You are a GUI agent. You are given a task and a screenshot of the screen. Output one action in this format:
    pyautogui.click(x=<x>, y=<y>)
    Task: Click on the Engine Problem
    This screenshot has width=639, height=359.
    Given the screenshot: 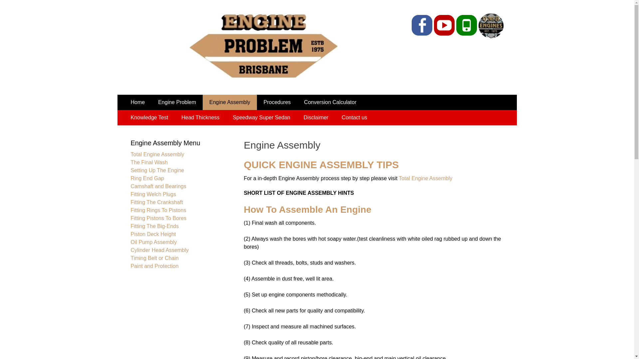 What is the action you would take?
    pyautogui.click(x=177, y=102)
    